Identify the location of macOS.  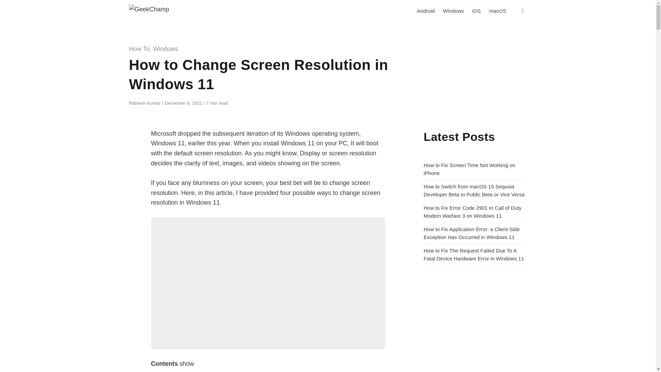
(497, 11).